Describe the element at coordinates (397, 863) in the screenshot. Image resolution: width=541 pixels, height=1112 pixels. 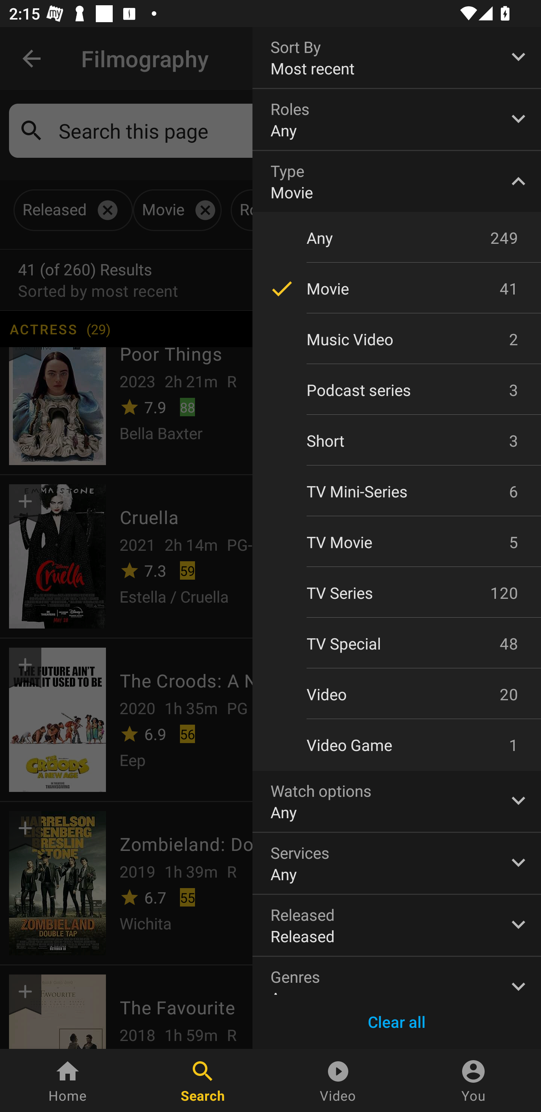
I see `Services Any` at that location.